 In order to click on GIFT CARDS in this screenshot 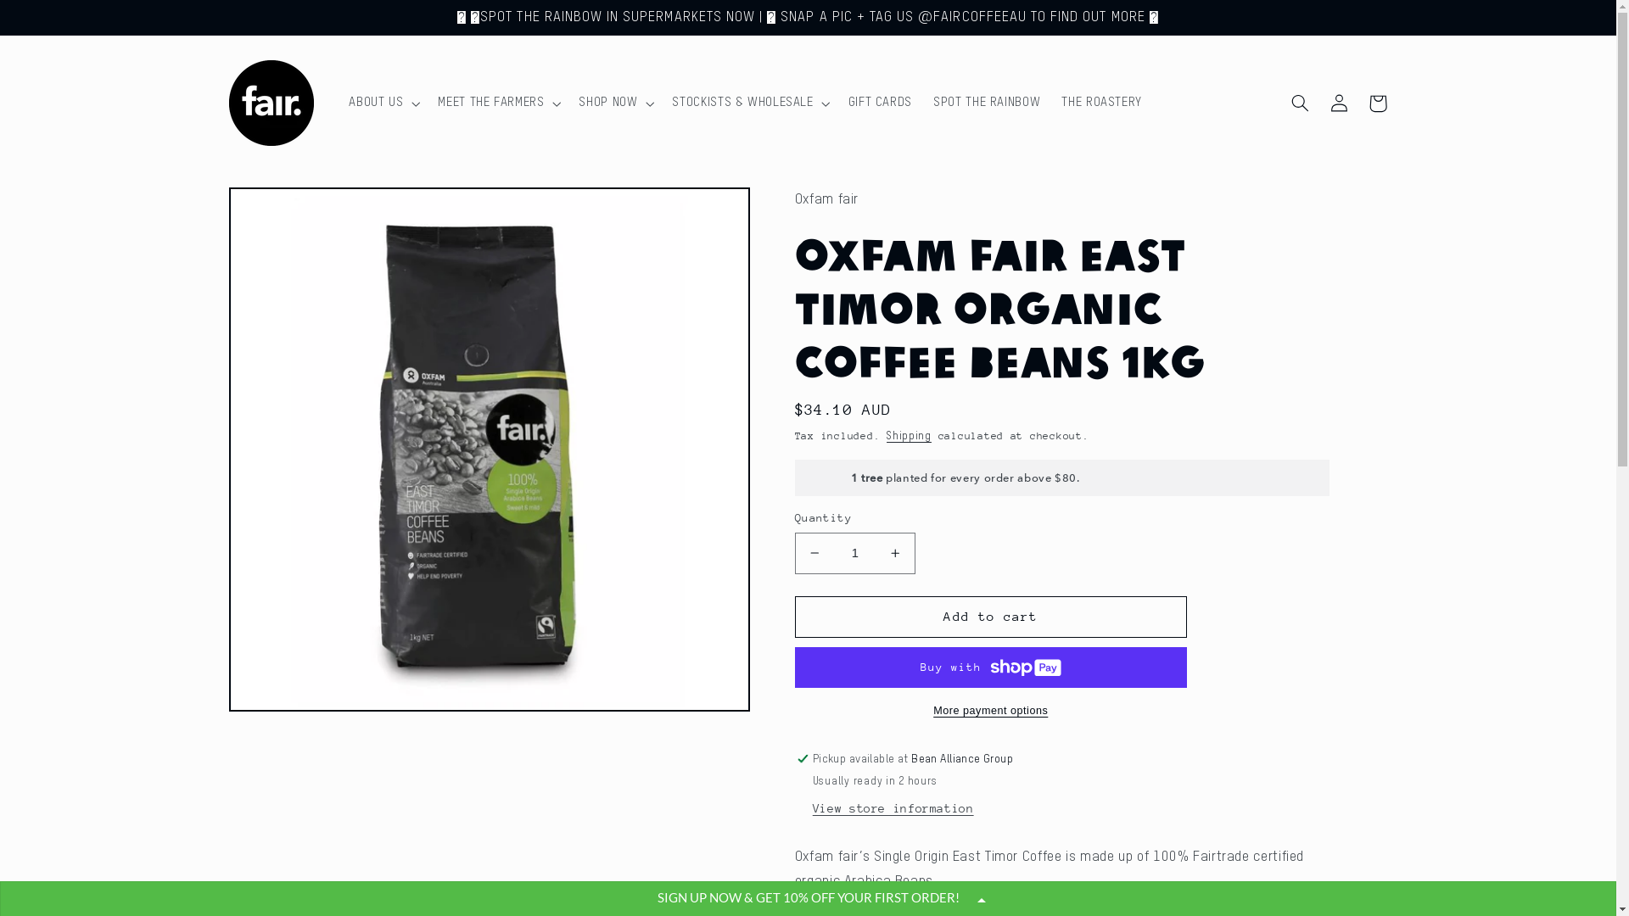, I will do `click(881, 103)`.